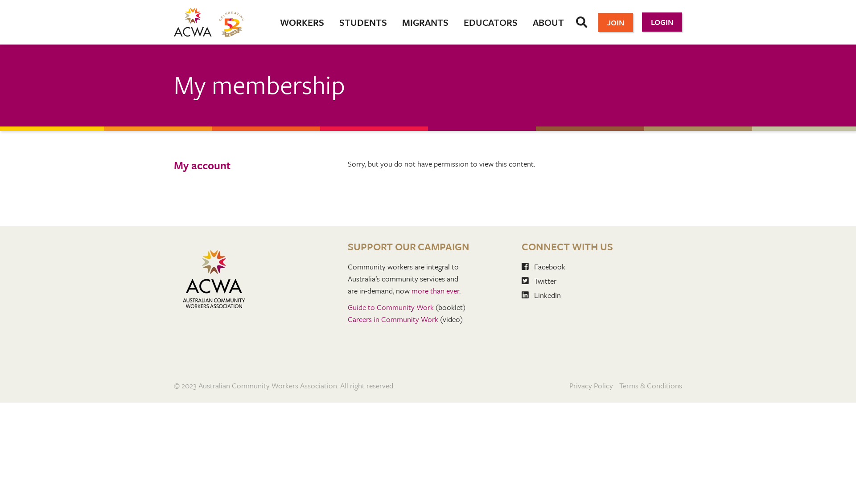  What do you see at coordinates (591, 386) in the screenshot?
I see `Privacy Policy` at bounding box center [591, 386].